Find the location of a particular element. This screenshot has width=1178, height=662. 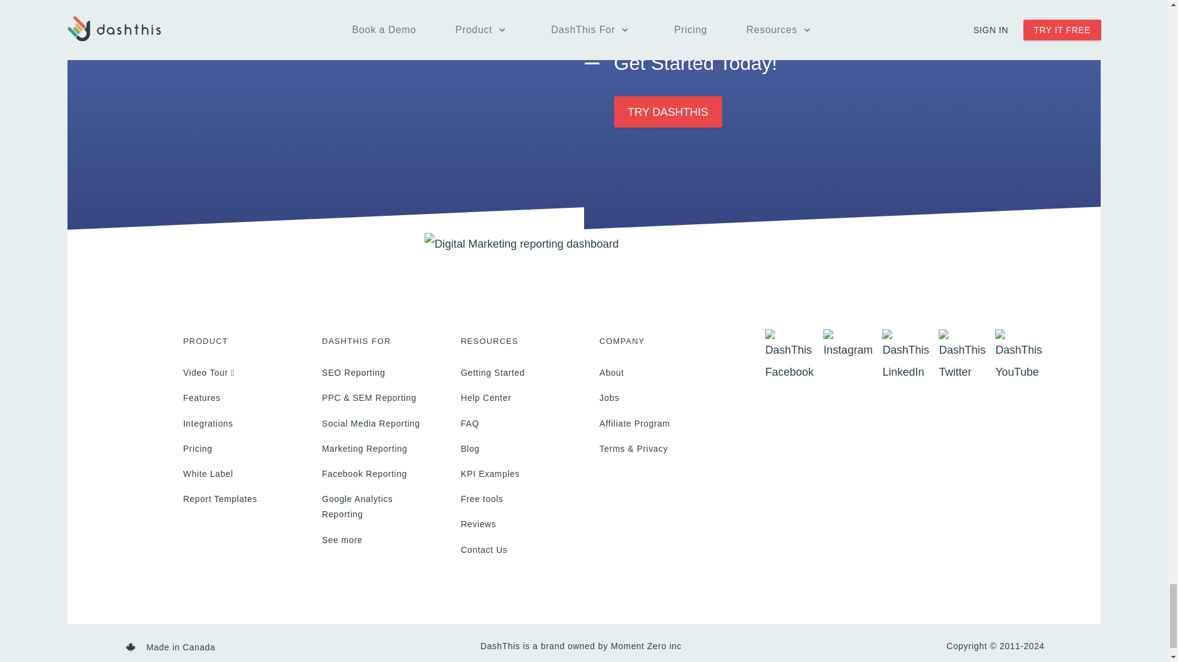

YouTube is located at coordinates (1018, 356).